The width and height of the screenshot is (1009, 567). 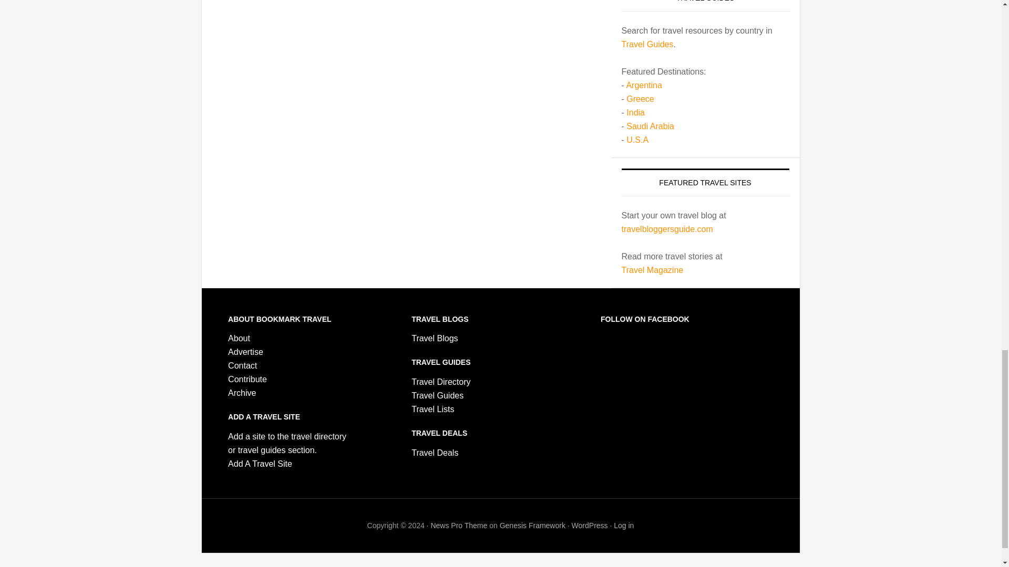 I want to click on Travel Deals, so click(x=435, y=453).